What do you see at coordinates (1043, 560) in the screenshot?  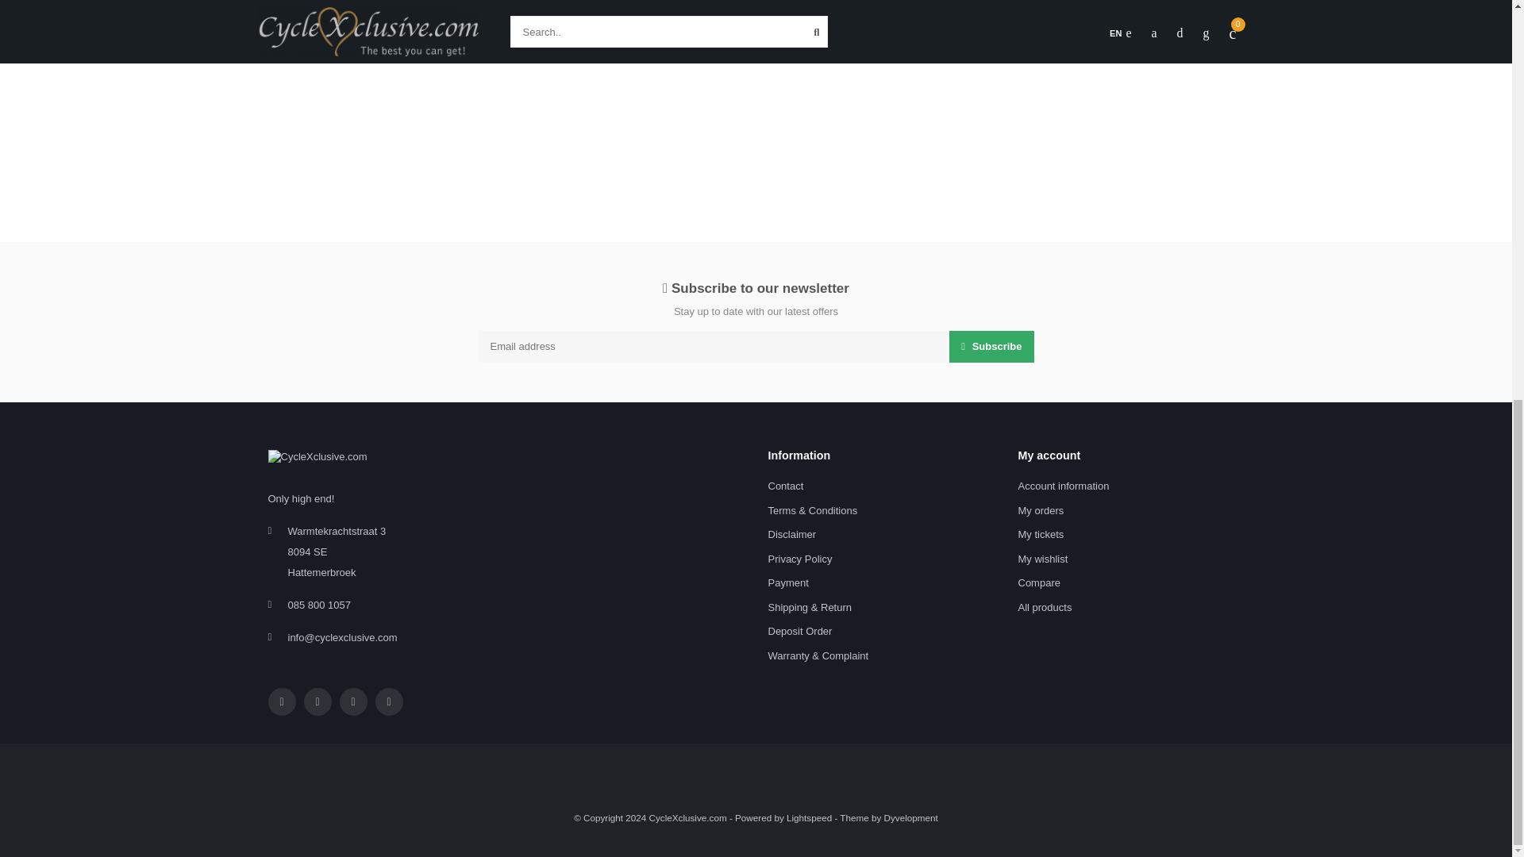 I see `My wishlist` at bounding box center [1043, 560].